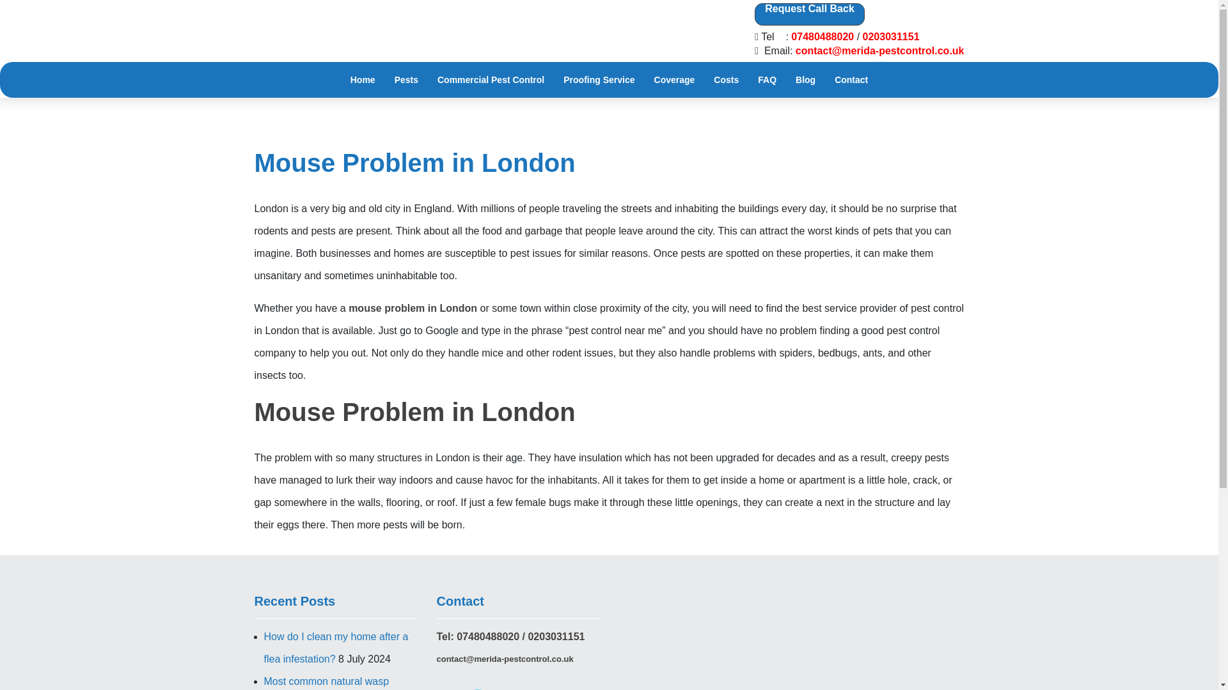 Image resolution: width=1228 pixels, height=690 pixels. What do you see at coordinates (406, 79) in the screenshot?
I see `Pests` at bounding box center [406, 79].